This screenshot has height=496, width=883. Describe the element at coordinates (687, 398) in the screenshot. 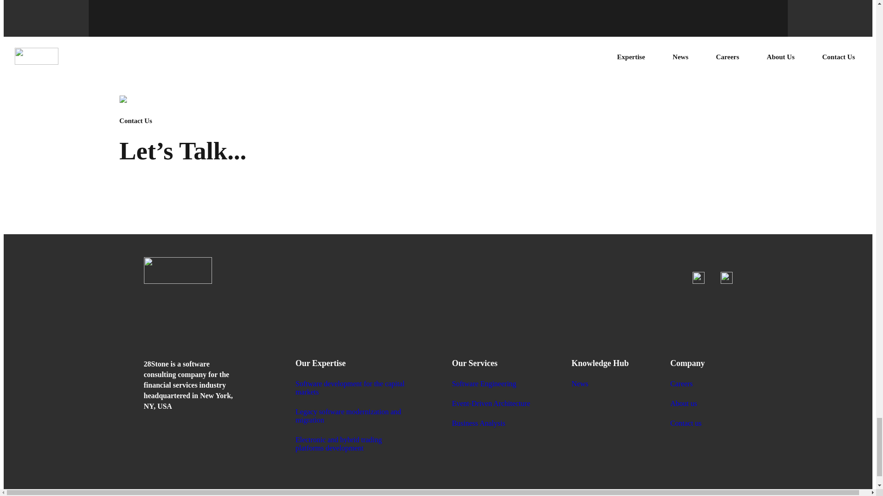

I see `About us` at that location.